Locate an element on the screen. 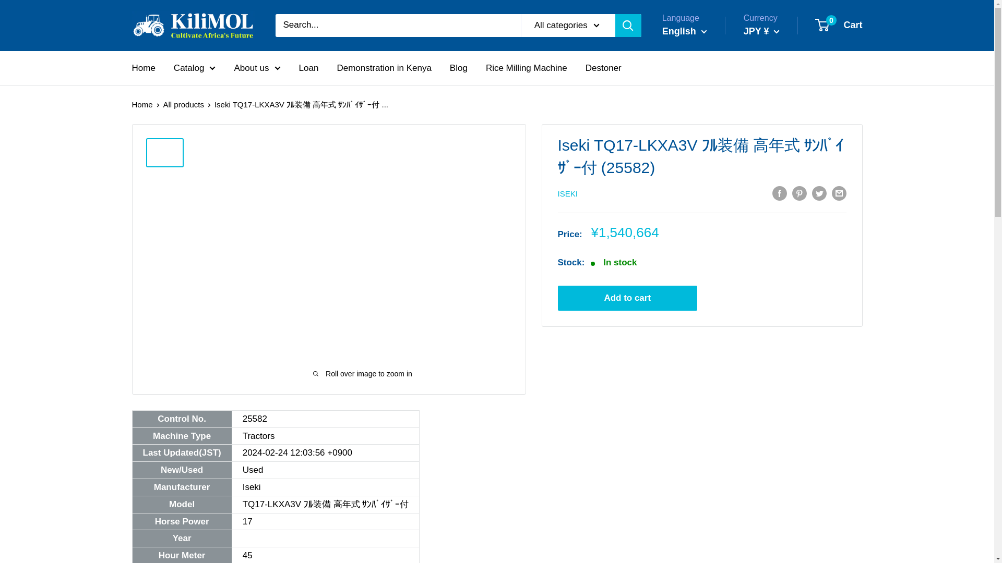 The width and height of the screenshot is (1002, 563). USD is located at coordinates (777, 95).